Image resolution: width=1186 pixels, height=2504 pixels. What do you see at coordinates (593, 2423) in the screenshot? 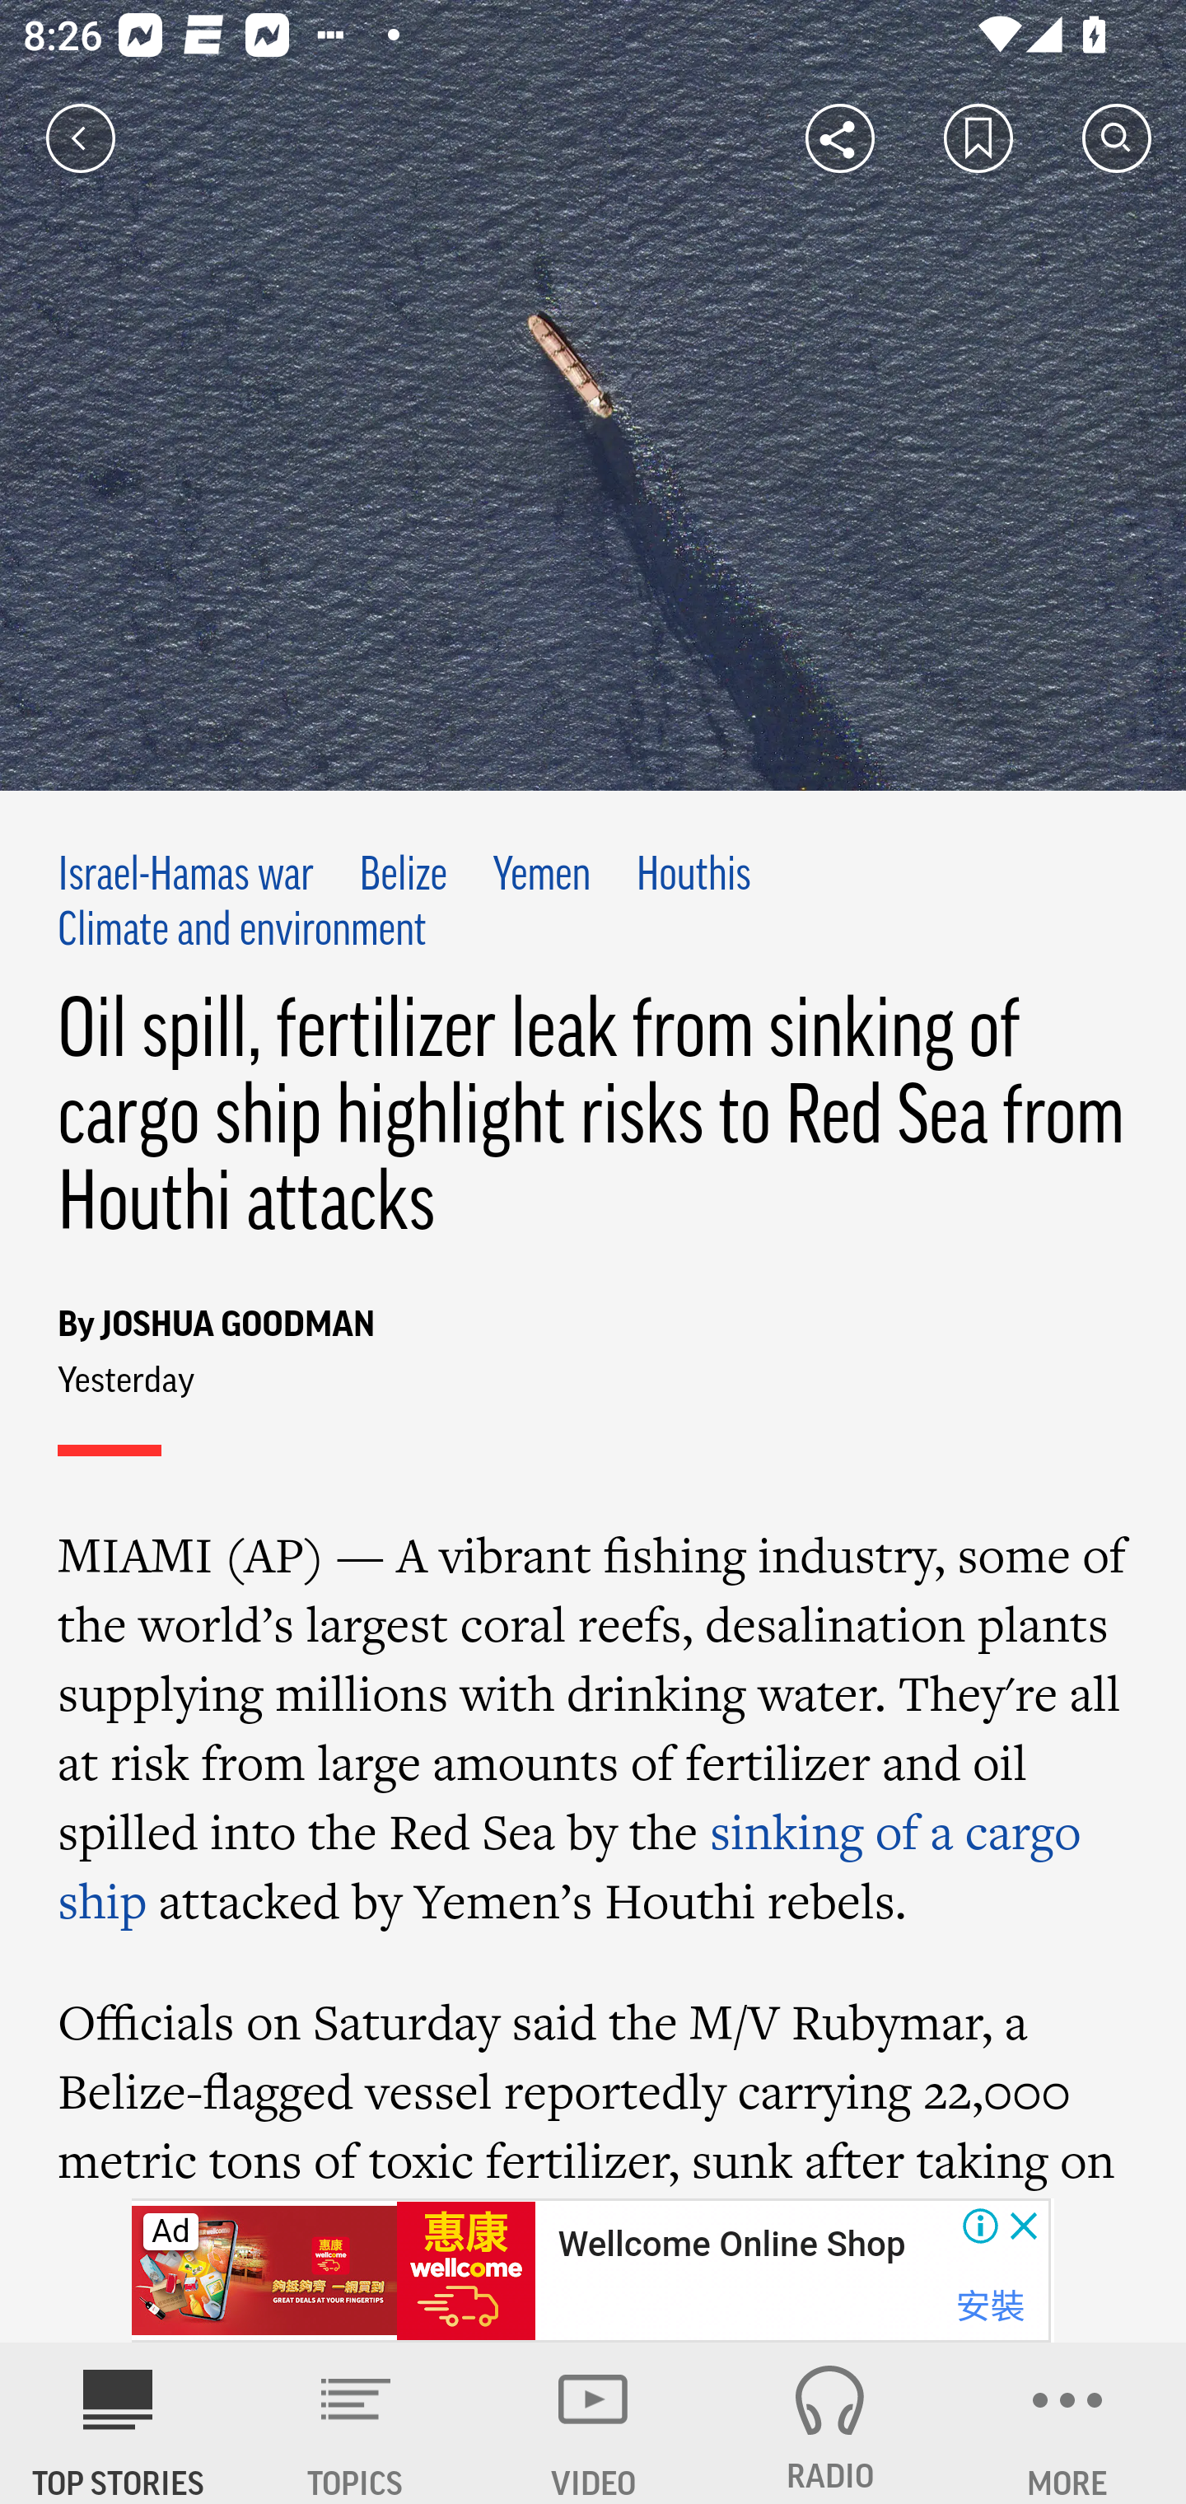
I see `VIDEO` at bounding box center [593, 2423].